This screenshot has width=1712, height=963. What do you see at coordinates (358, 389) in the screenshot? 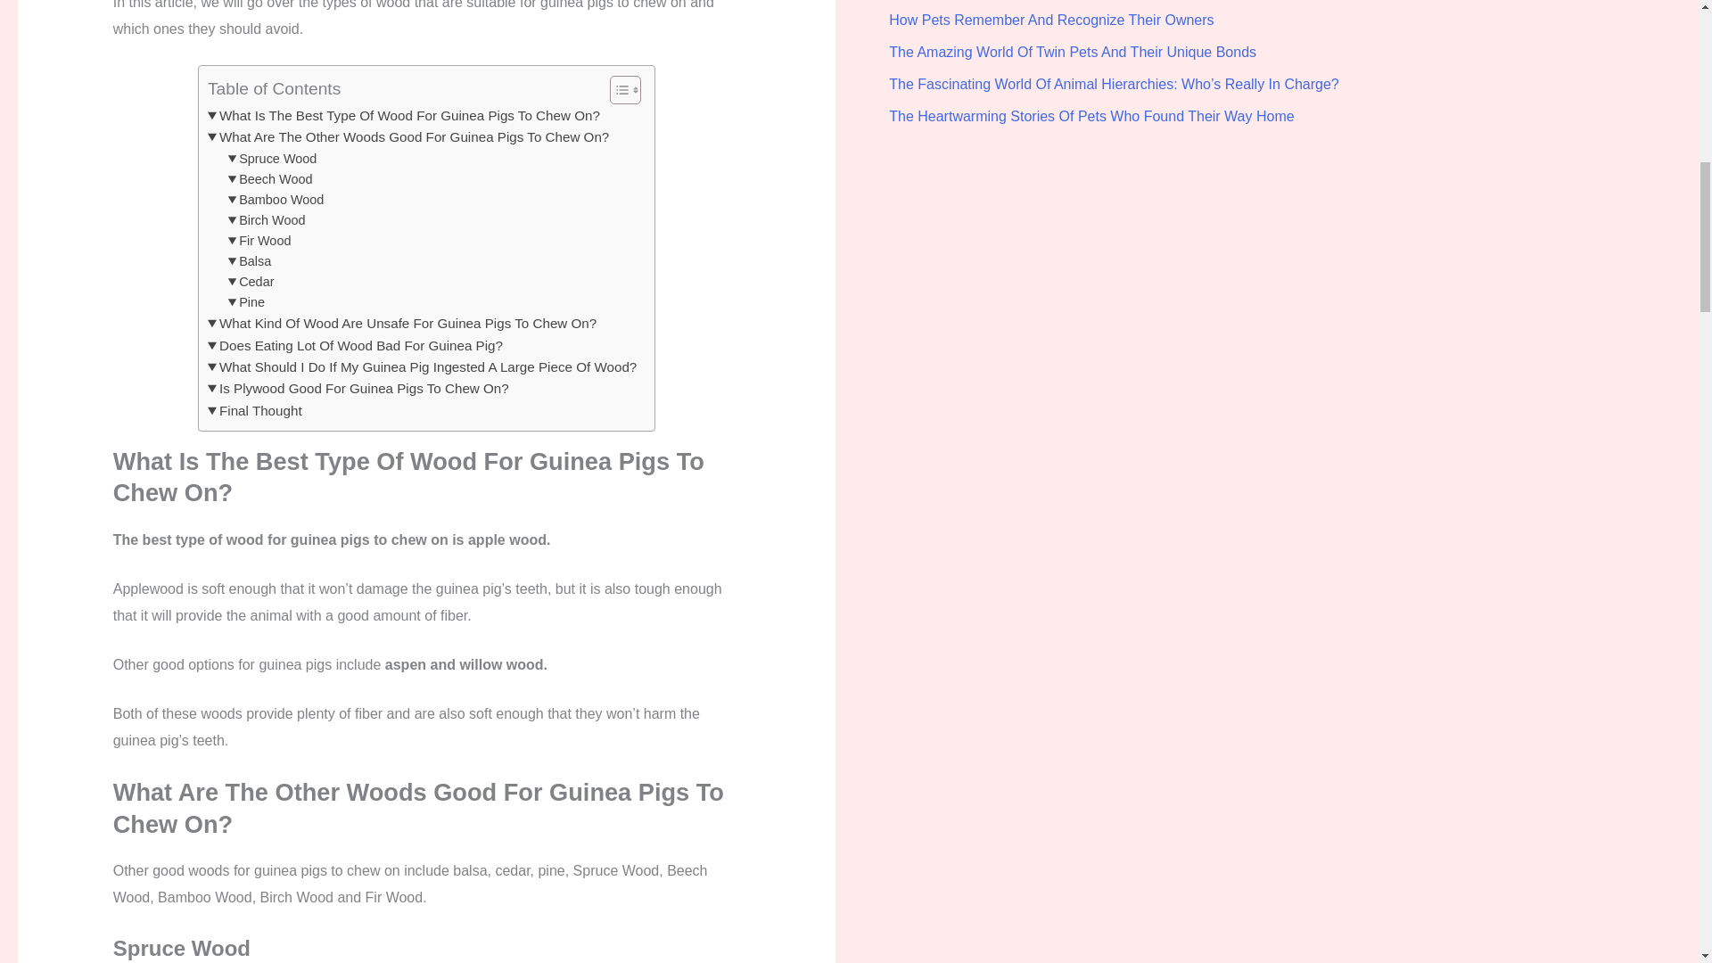
I see `Is Plywood Good For Guinea Pigs To Chew On?` at bounding box center [358, 389].